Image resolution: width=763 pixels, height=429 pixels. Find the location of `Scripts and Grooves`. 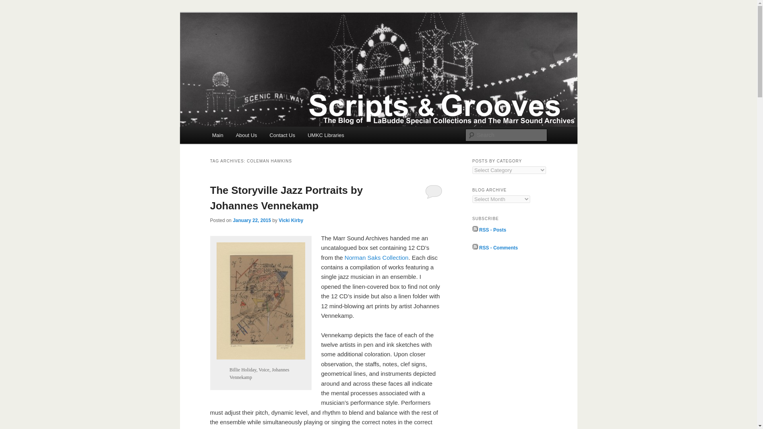

Scripts and Grooves is located at coordinates (268, 41).